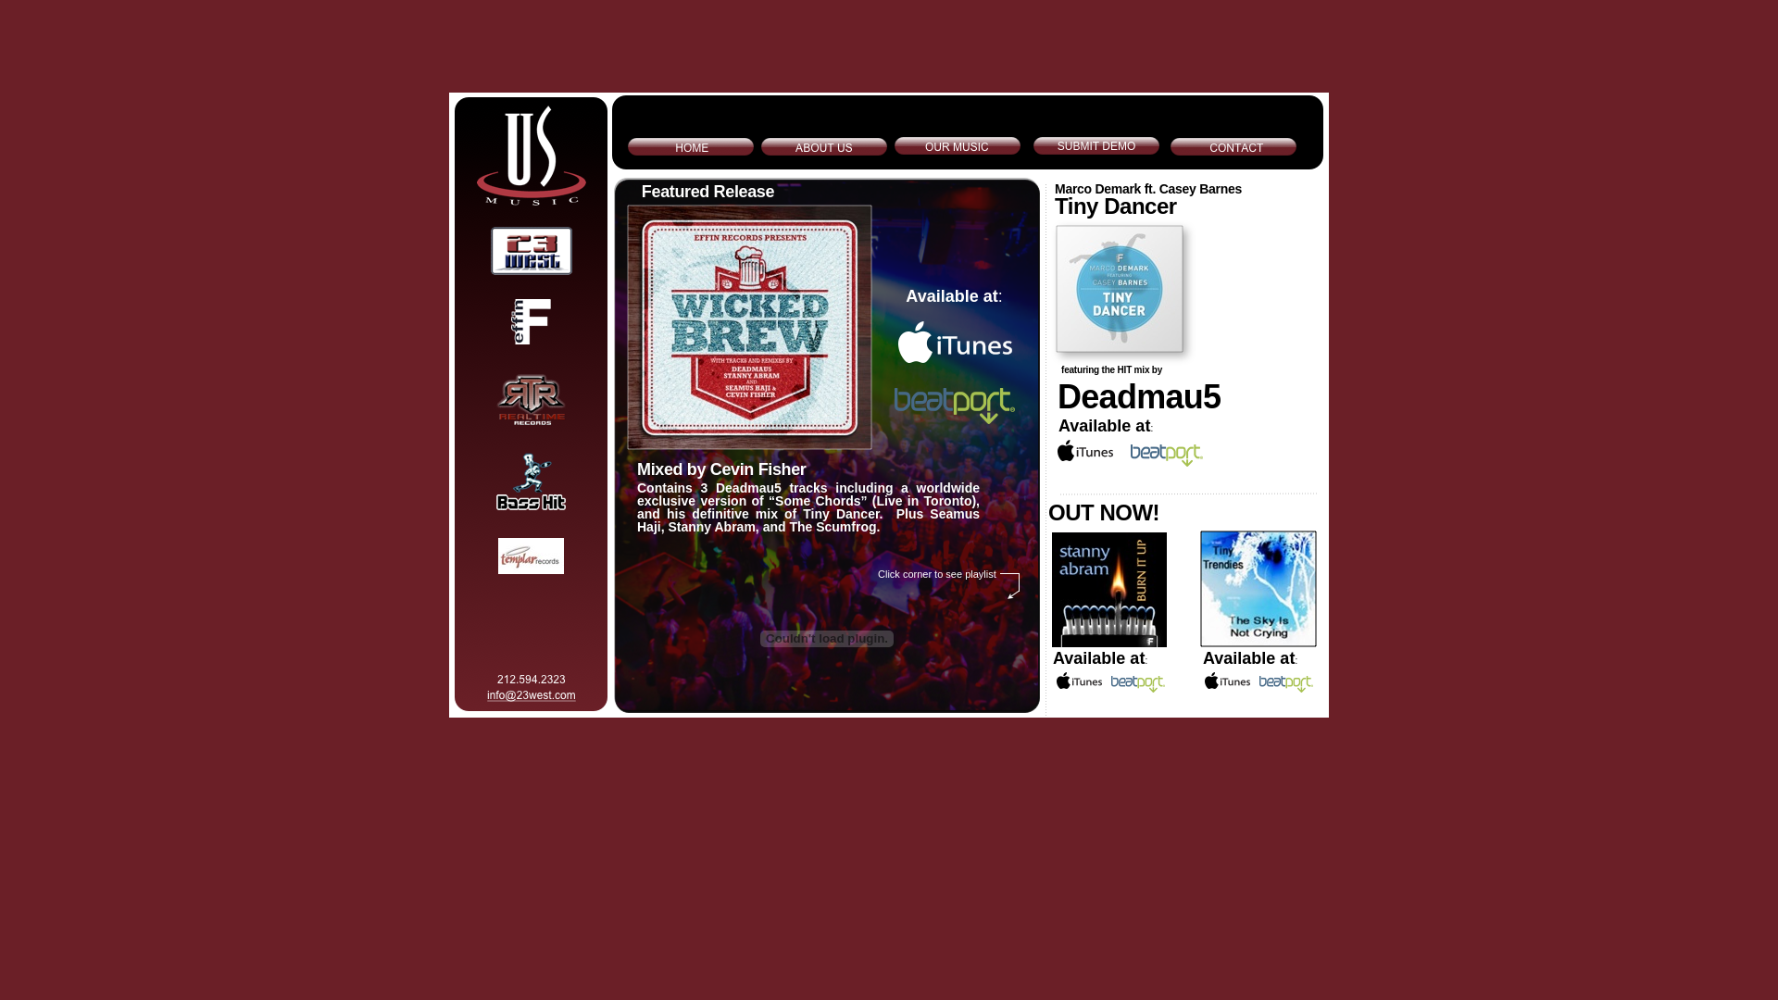 Image resolution: width=1778 pixels, height=1000 pixels. What do you see at coordinates (1085, 456) in the screenshot?
I see `http://itunes.apple.com/us/album/tiny-dancer/id272890728` at bounding box center [1085, 456].